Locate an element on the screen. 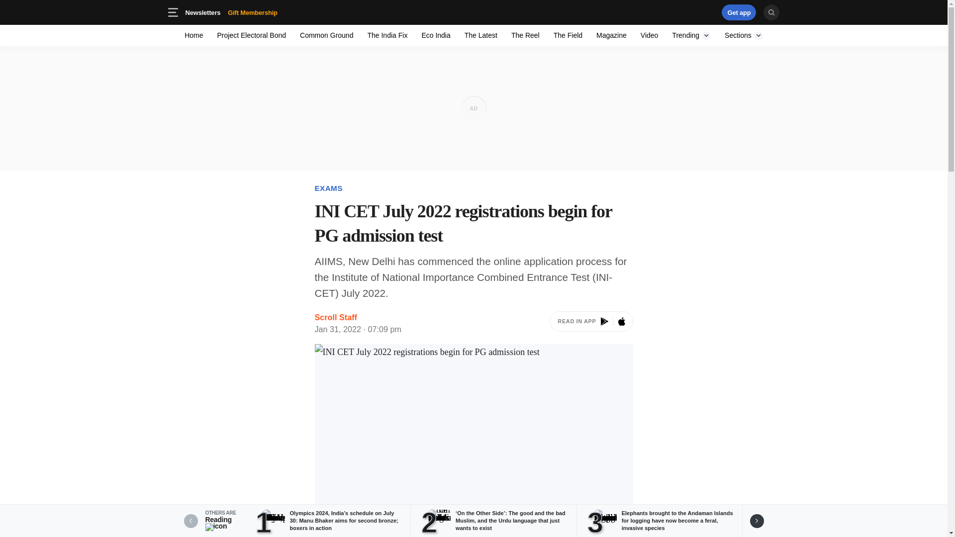 Image resolution: width=955 pixels, height=537 pixels. Get app is located at coordinates (387, 35).